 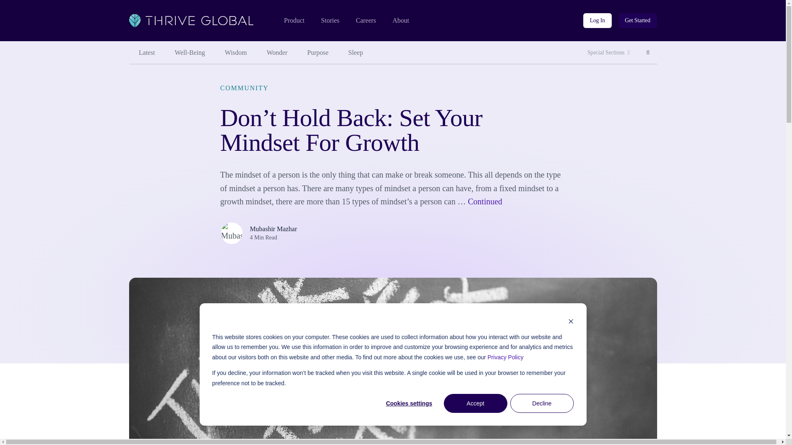 What do you see at coordinates (648, 53) in the screenshot?
I see `Wonder` at bounding box center [648, 53].